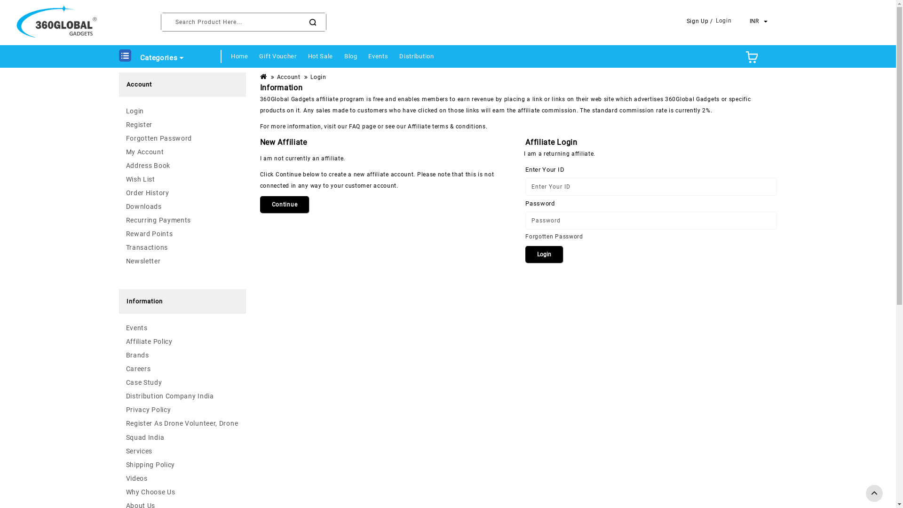  What do you see at coordinates (724, 21) in the screenshot?
I see `Login` at bounding box center [724, 21].